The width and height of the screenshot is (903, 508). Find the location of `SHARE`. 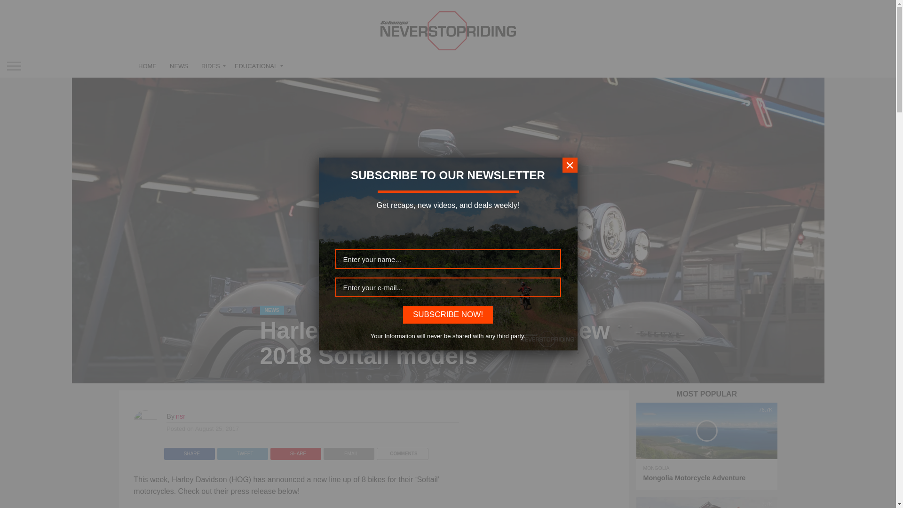

SHARE is located at coordinates (189, 451).